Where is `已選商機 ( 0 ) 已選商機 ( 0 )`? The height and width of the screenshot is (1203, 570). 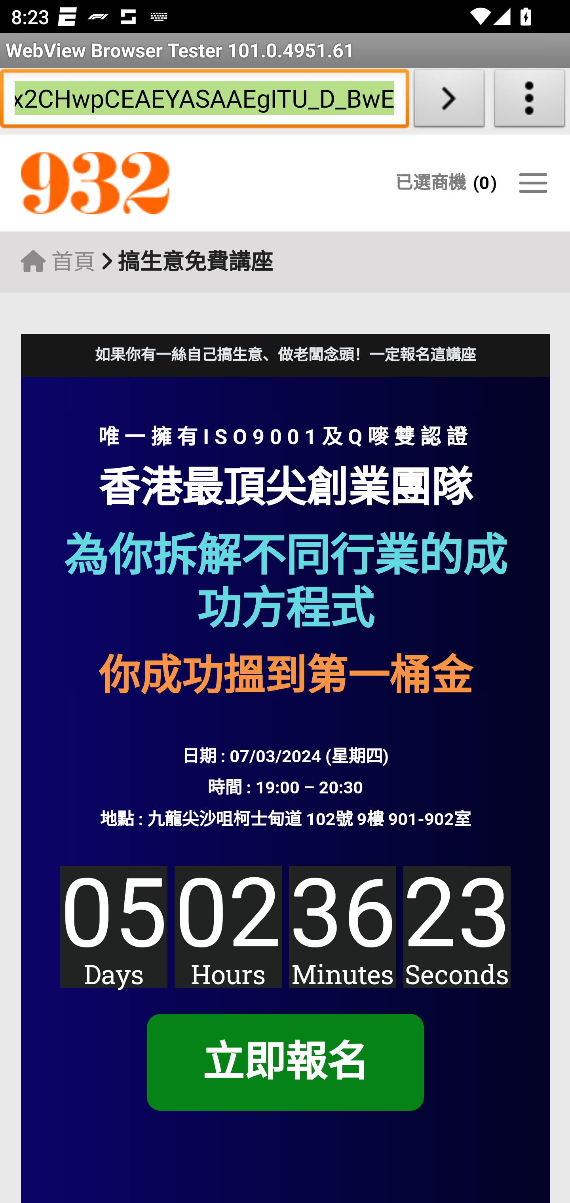
已選商機 ( 0 ) 已選商機 ( 0 ) is located at coordinates (446, 183).